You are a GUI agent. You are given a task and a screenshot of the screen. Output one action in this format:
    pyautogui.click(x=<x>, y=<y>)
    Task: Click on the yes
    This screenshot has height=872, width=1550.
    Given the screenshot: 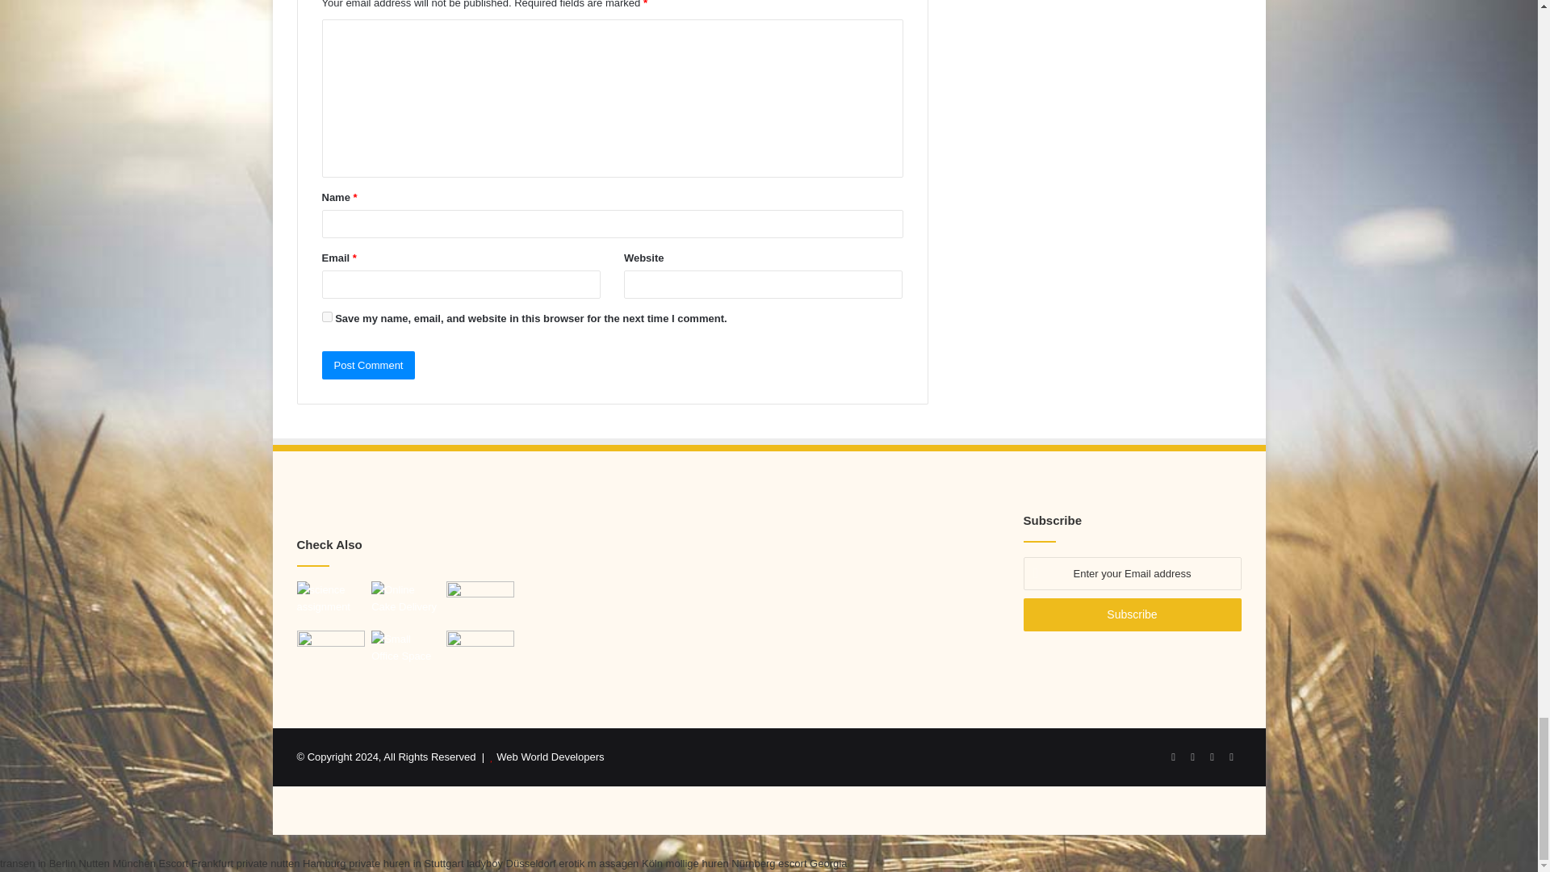 What is the action you would take?
    pyautogui.click(x=326, y=317)
    